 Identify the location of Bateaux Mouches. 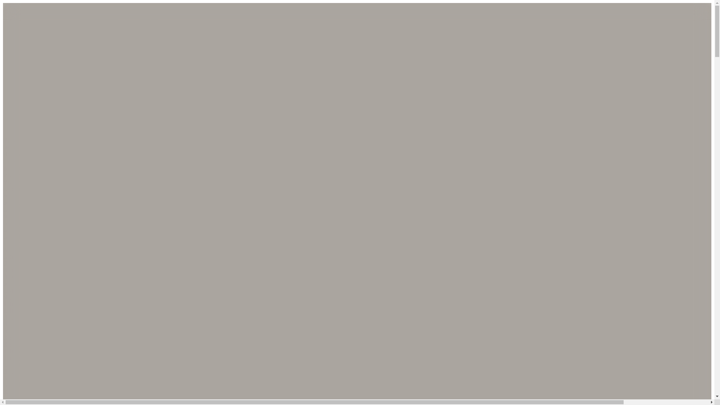
(24, 277).